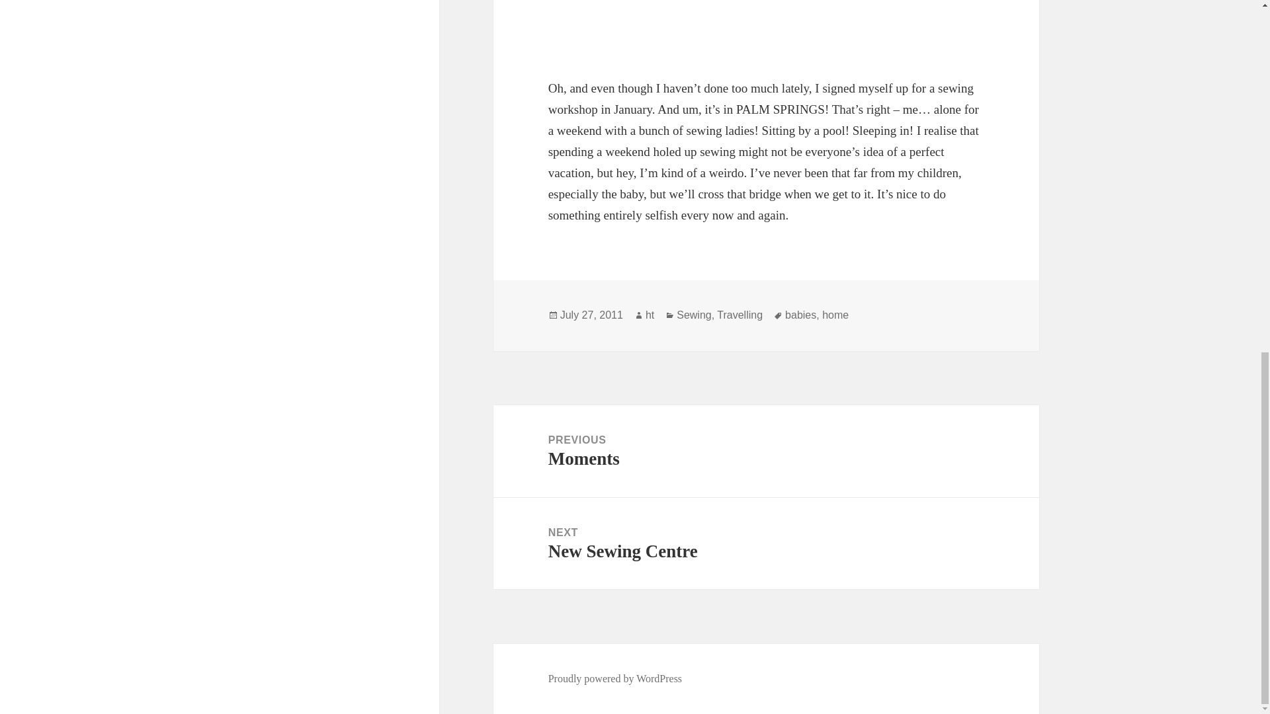 The image size is (1270, 714). I want to click on Sewing, so click(766, 451).